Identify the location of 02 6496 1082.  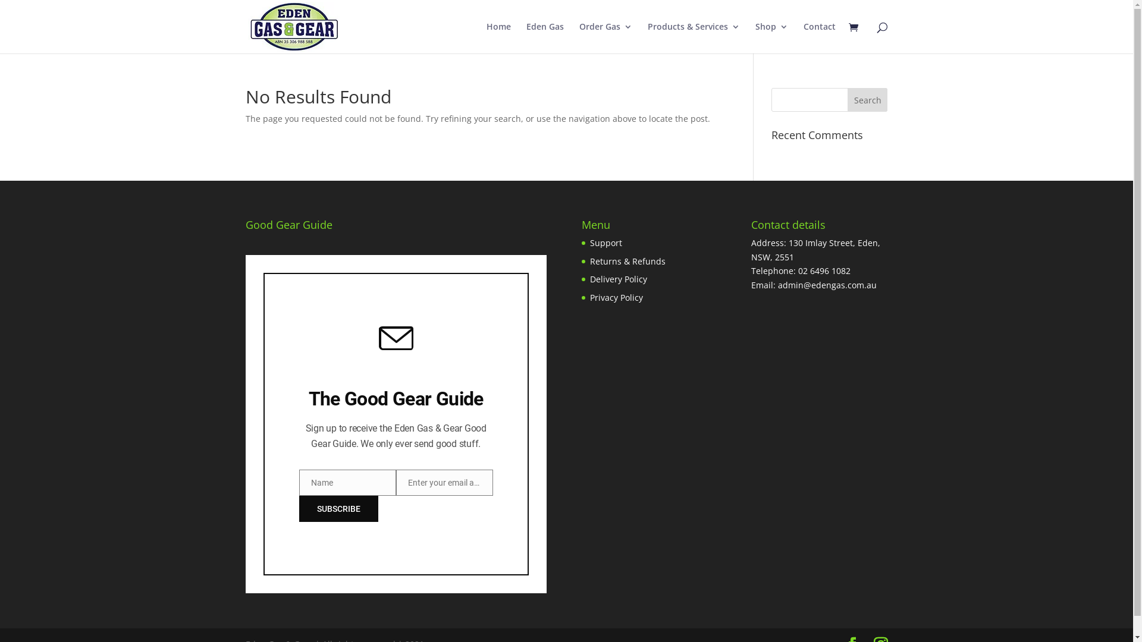
(824, 271).